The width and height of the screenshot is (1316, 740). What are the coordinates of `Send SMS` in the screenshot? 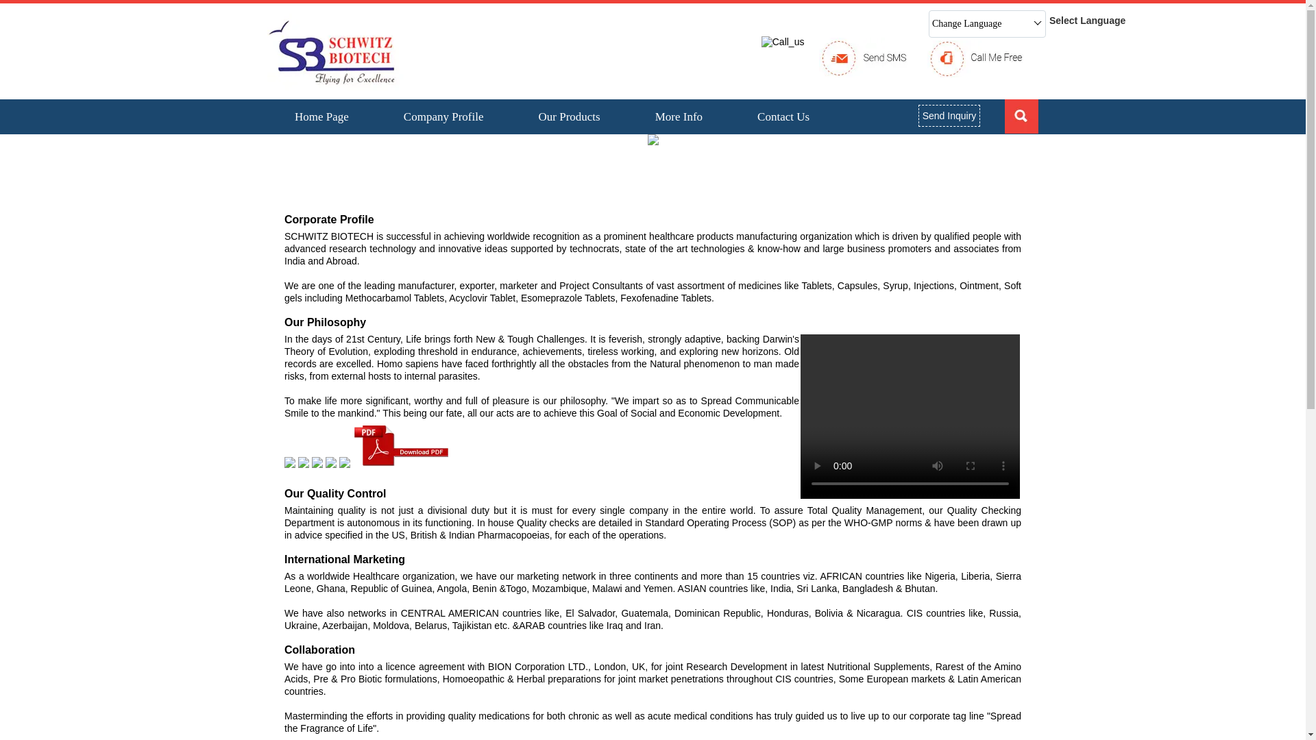 It's located at (864, 58).